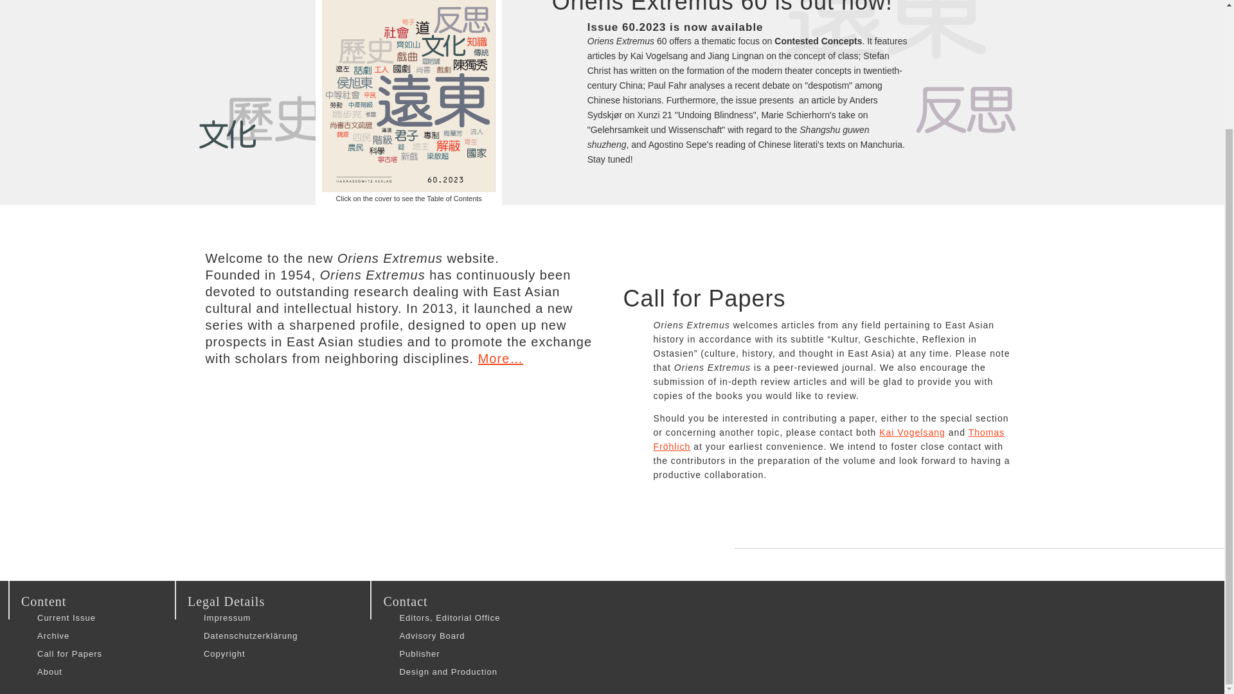 The width and height of the screenshot is (1234, 694). I want to click on Call for Papers, so click(69, 654).